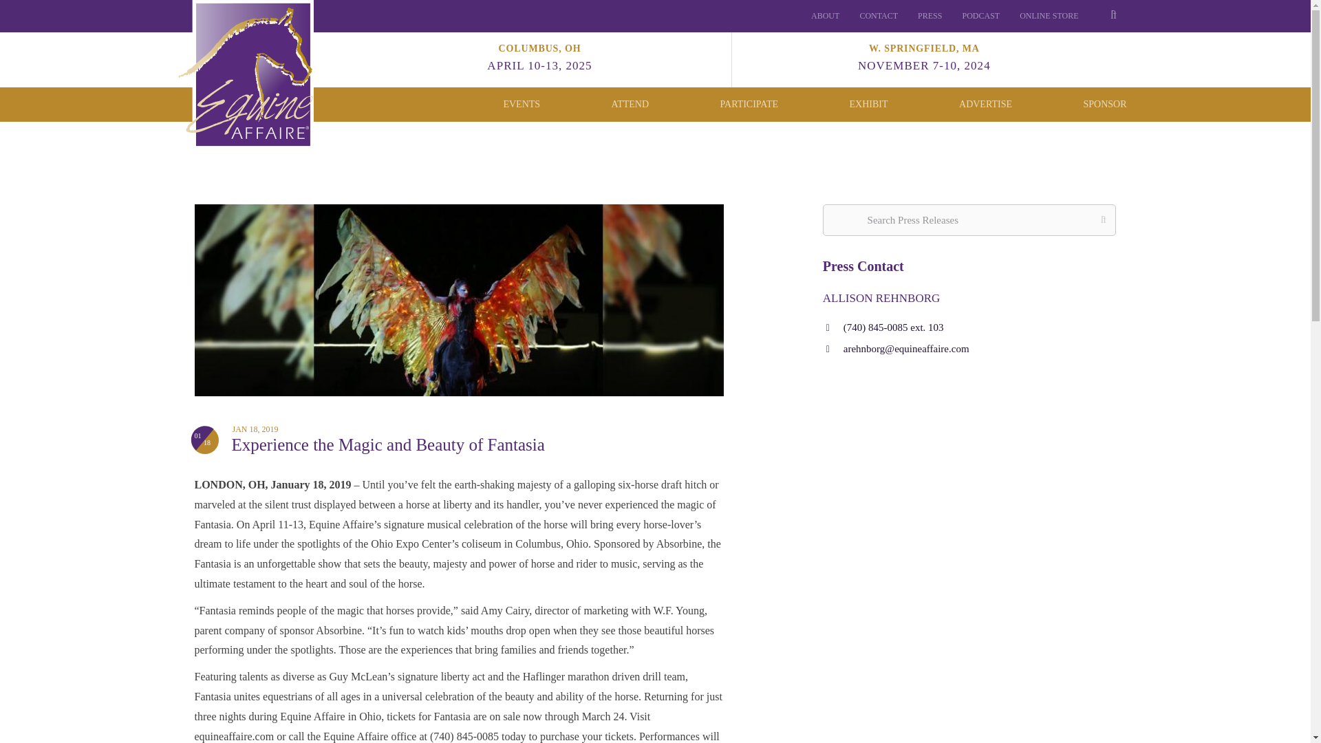  I want to click on ABOUT, so click(539, 57).